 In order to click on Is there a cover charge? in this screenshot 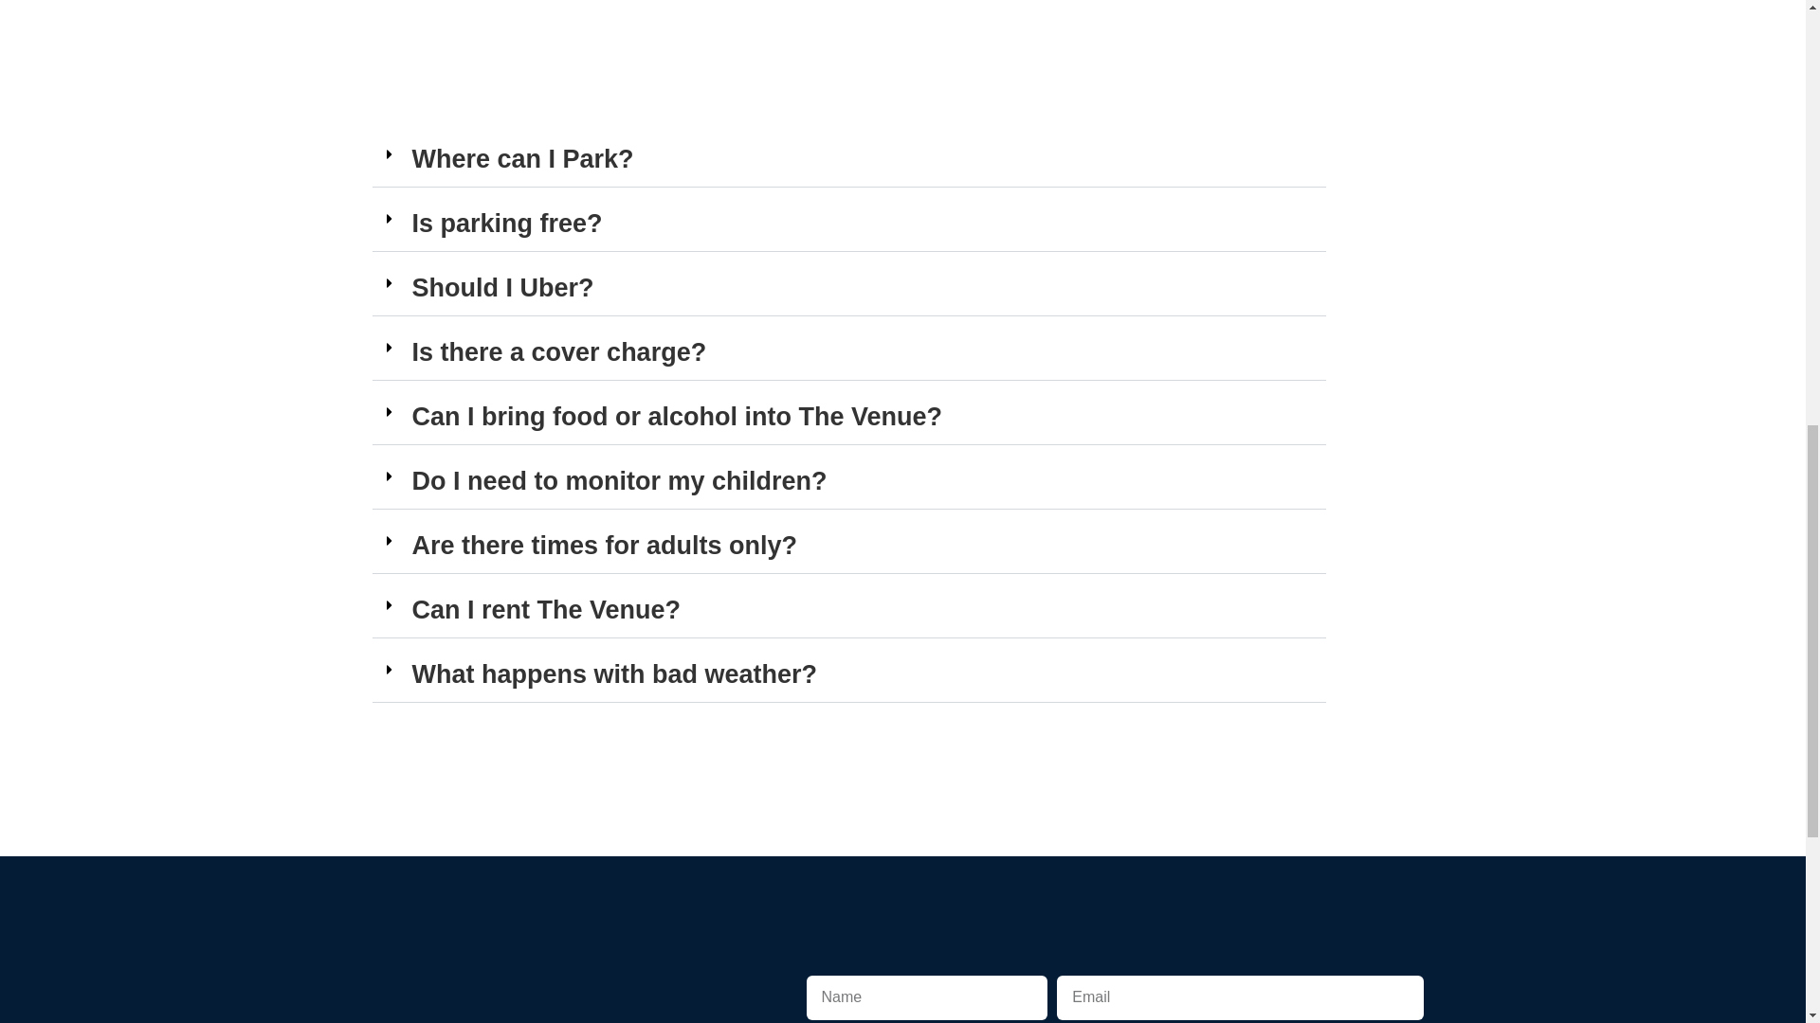, I will do `click(557, 352)`.